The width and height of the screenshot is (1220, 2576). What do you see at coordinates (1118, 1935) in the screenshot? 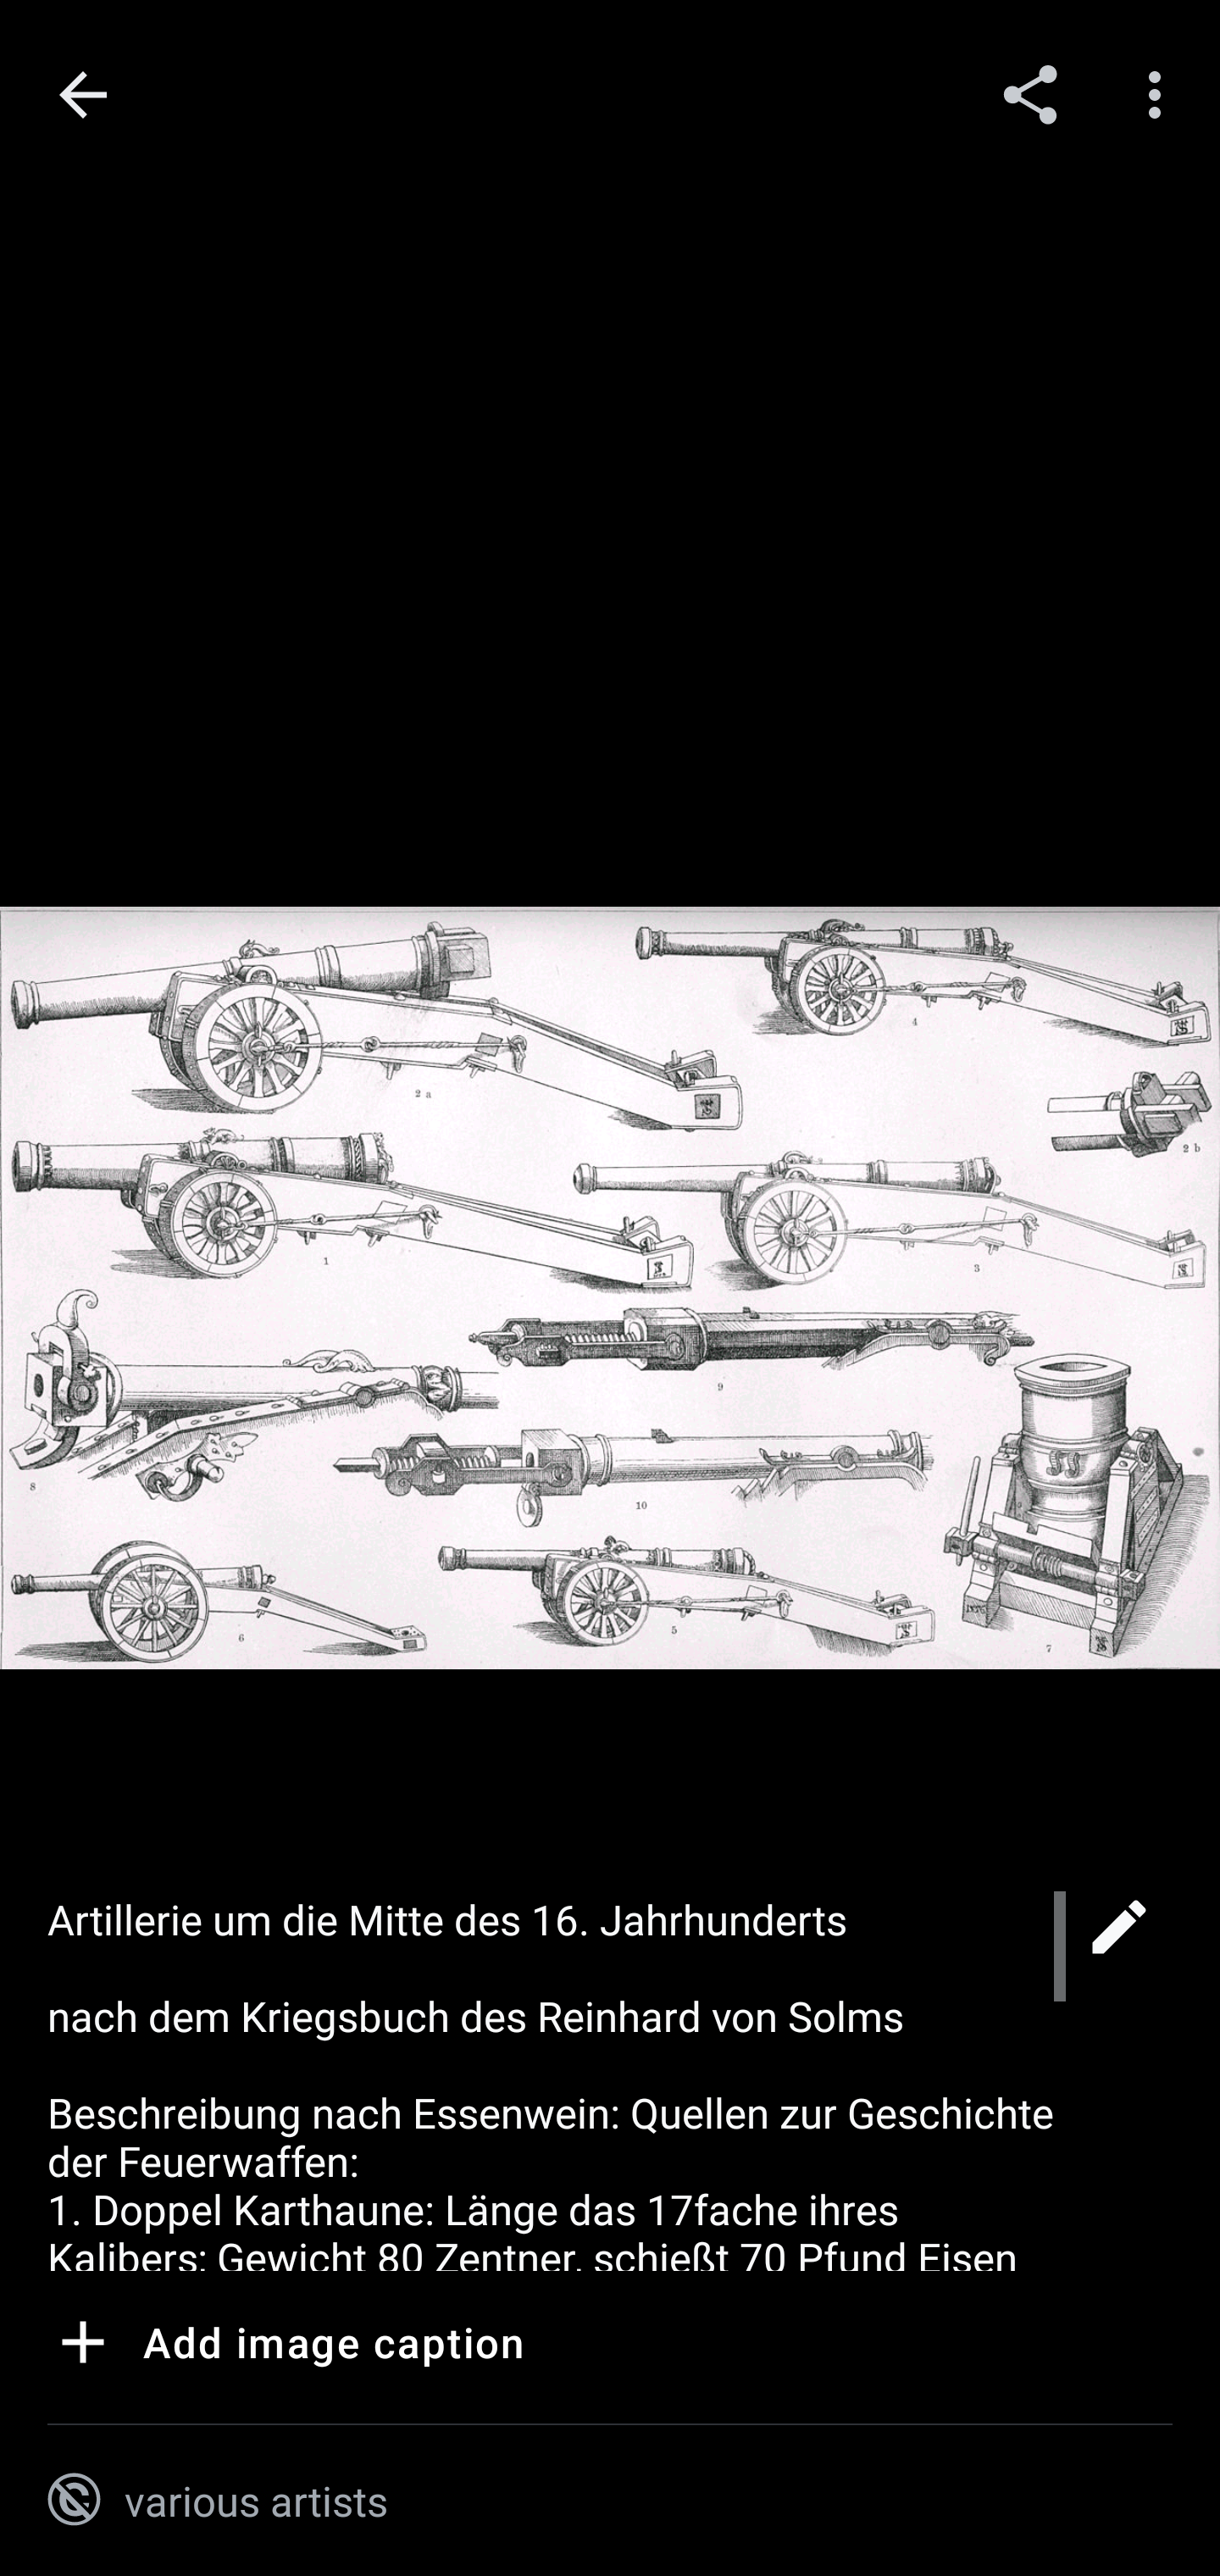
I see `Edit image caption` at bounding box center [1118, 1935].